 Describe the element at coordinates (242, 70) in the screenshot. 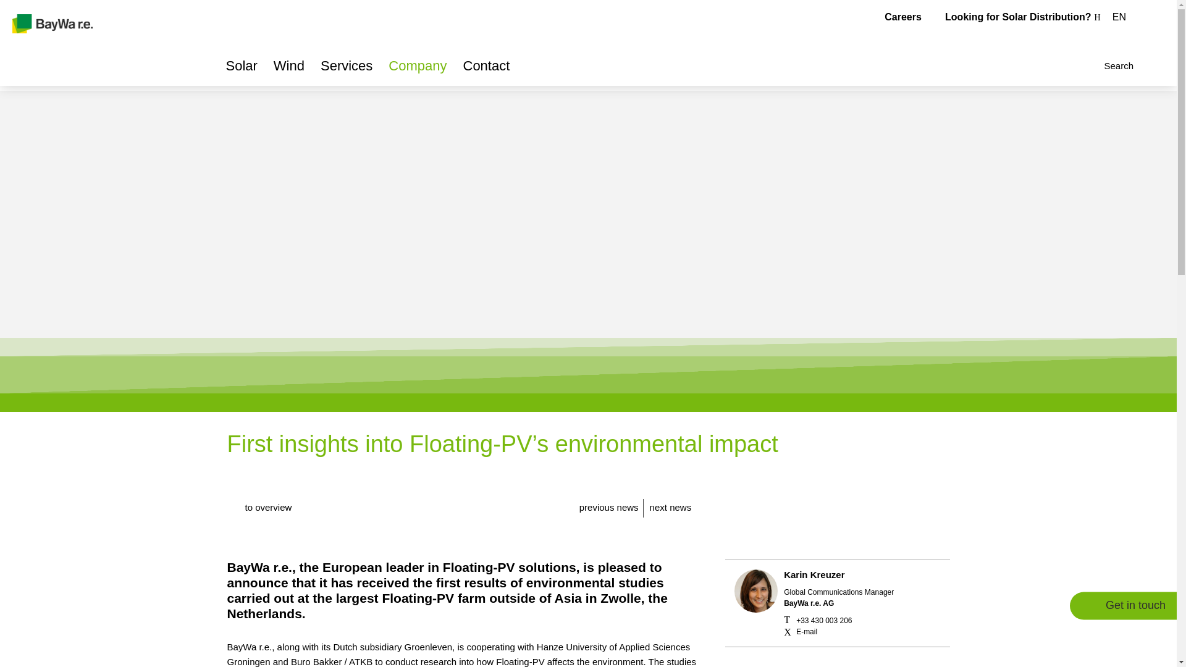

I see `Solar` at that location.